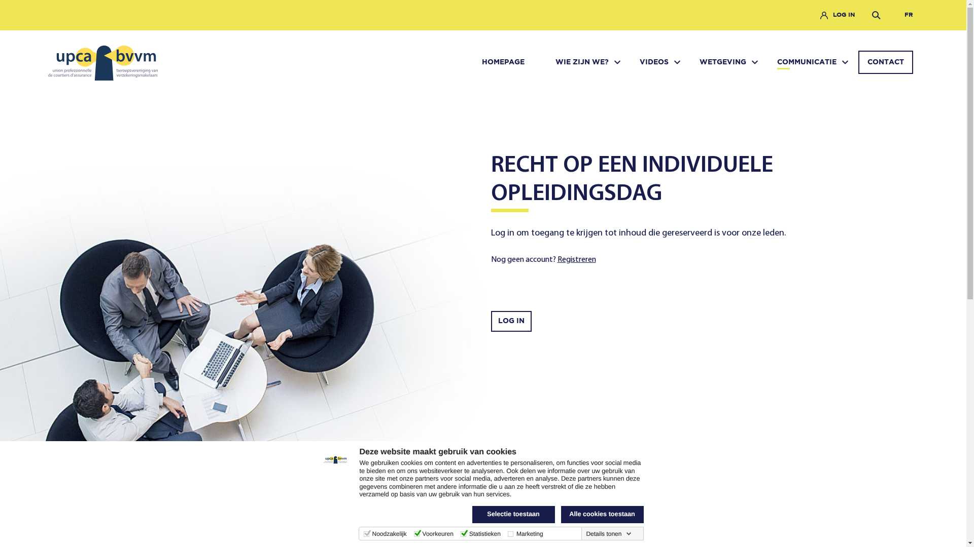 The height and width of the screenshot is (547, 974). What do you see at coordinates (909, 15) in the screenshot?
I see `FR` at bounding box center [909, 15].